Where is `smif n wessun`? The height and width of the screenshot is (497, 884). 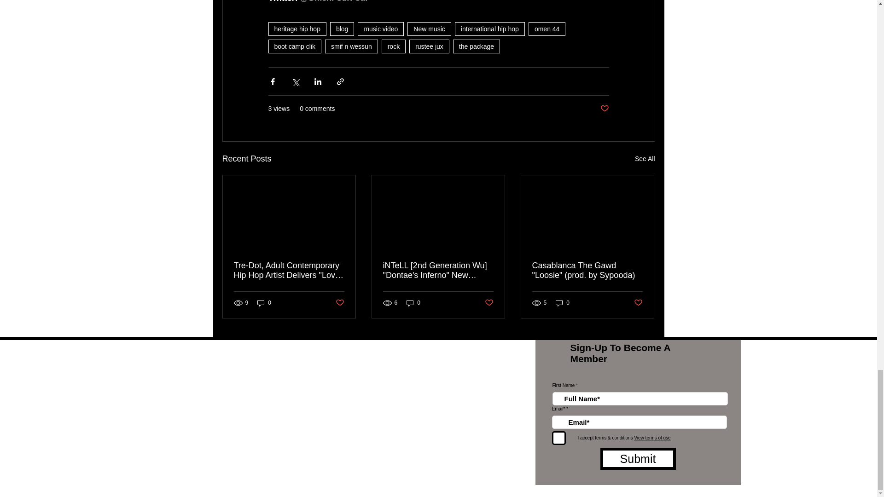
smif n wessun is located at coordinates (352, 46).